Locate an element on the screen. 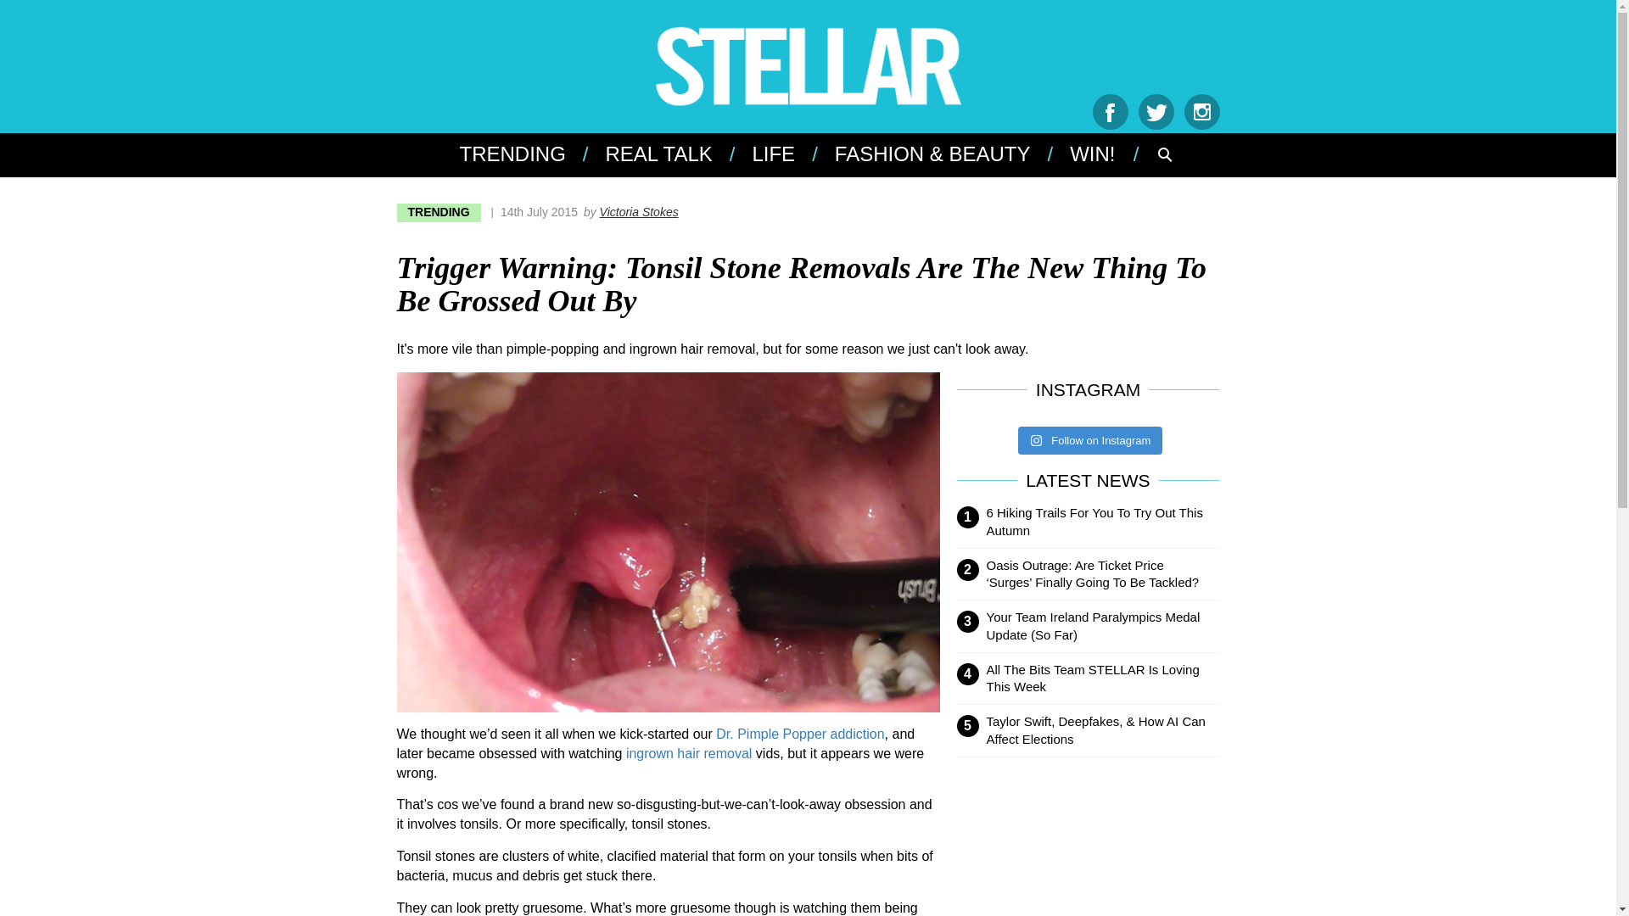 The image size is (1629, 916). Facebook is located at coordinates (1111, 112).